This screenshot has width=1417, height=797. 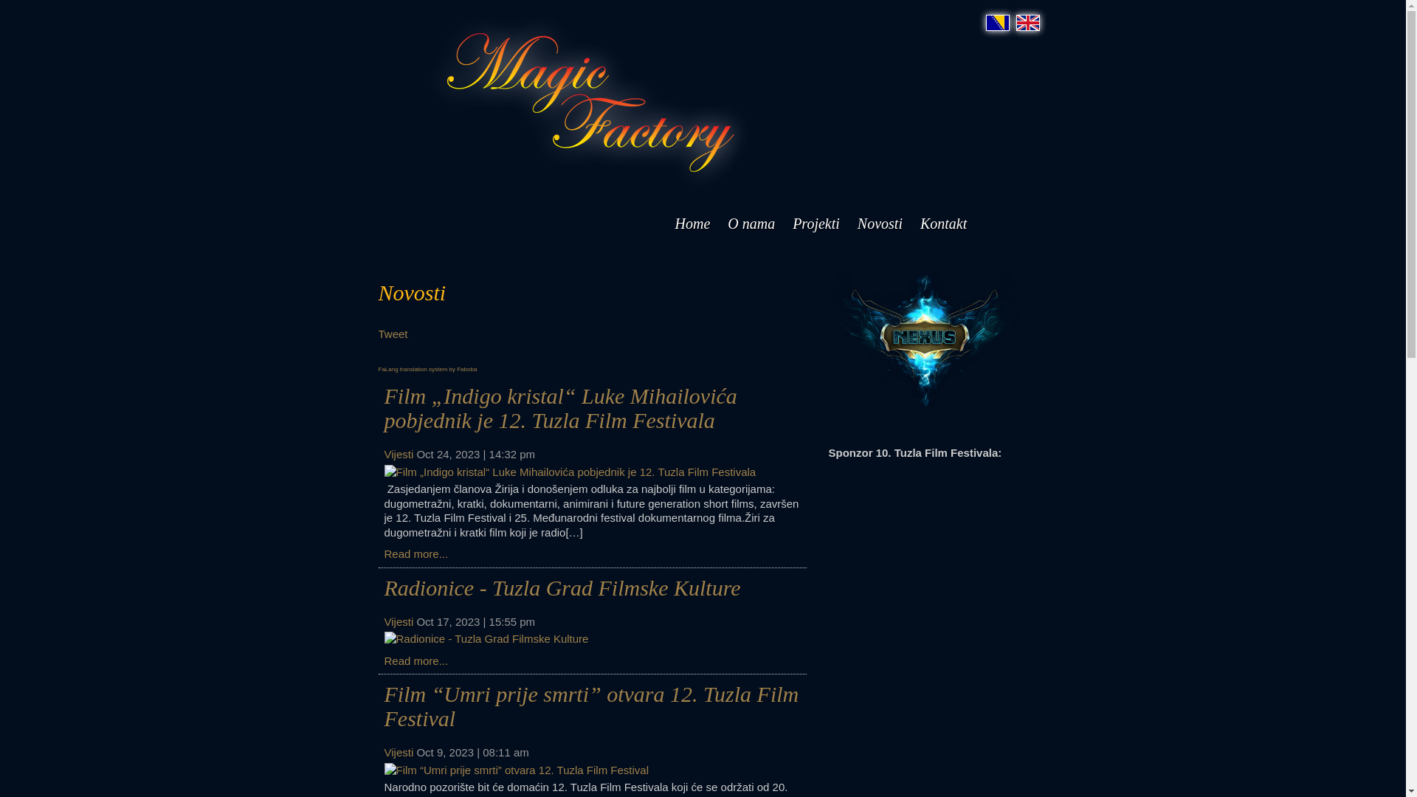 I want to click on Projekti, so click(x=816, y=224).